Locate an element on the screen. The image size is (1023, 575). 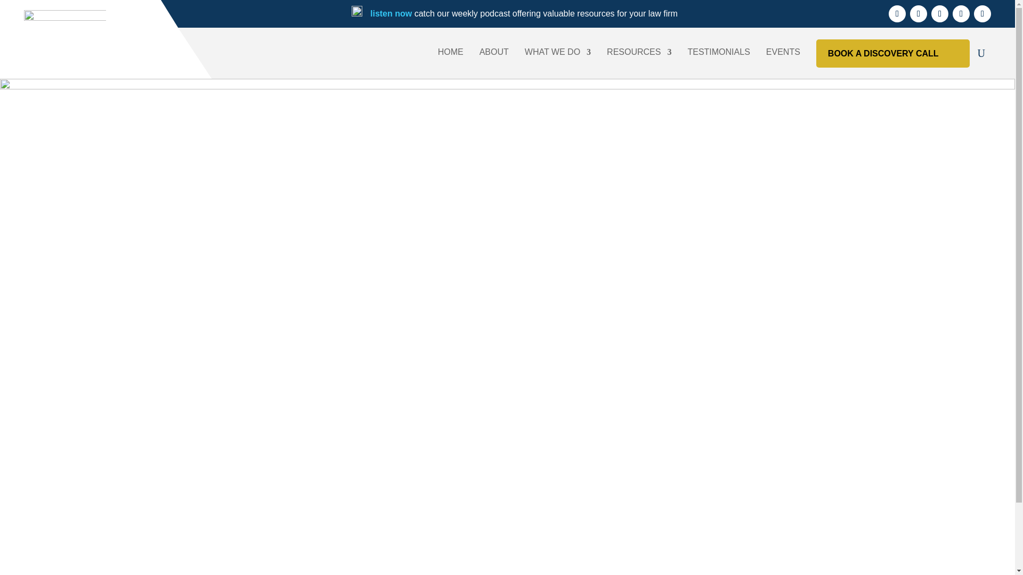
BOOK A DISCOVERY CALL is located at coordinates (893, 53).